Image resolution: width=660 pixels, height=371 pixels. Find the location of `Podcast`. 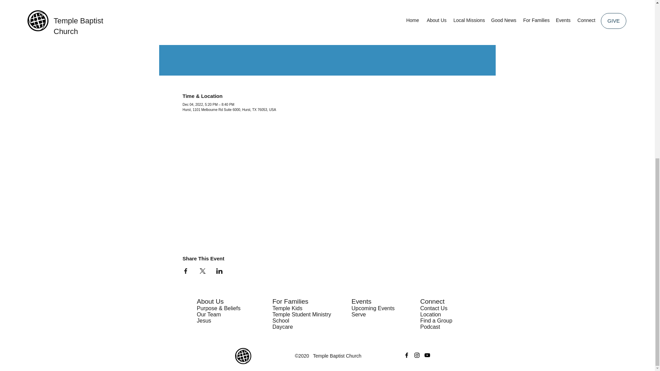

Podcast is located at coordinates (430, 327).